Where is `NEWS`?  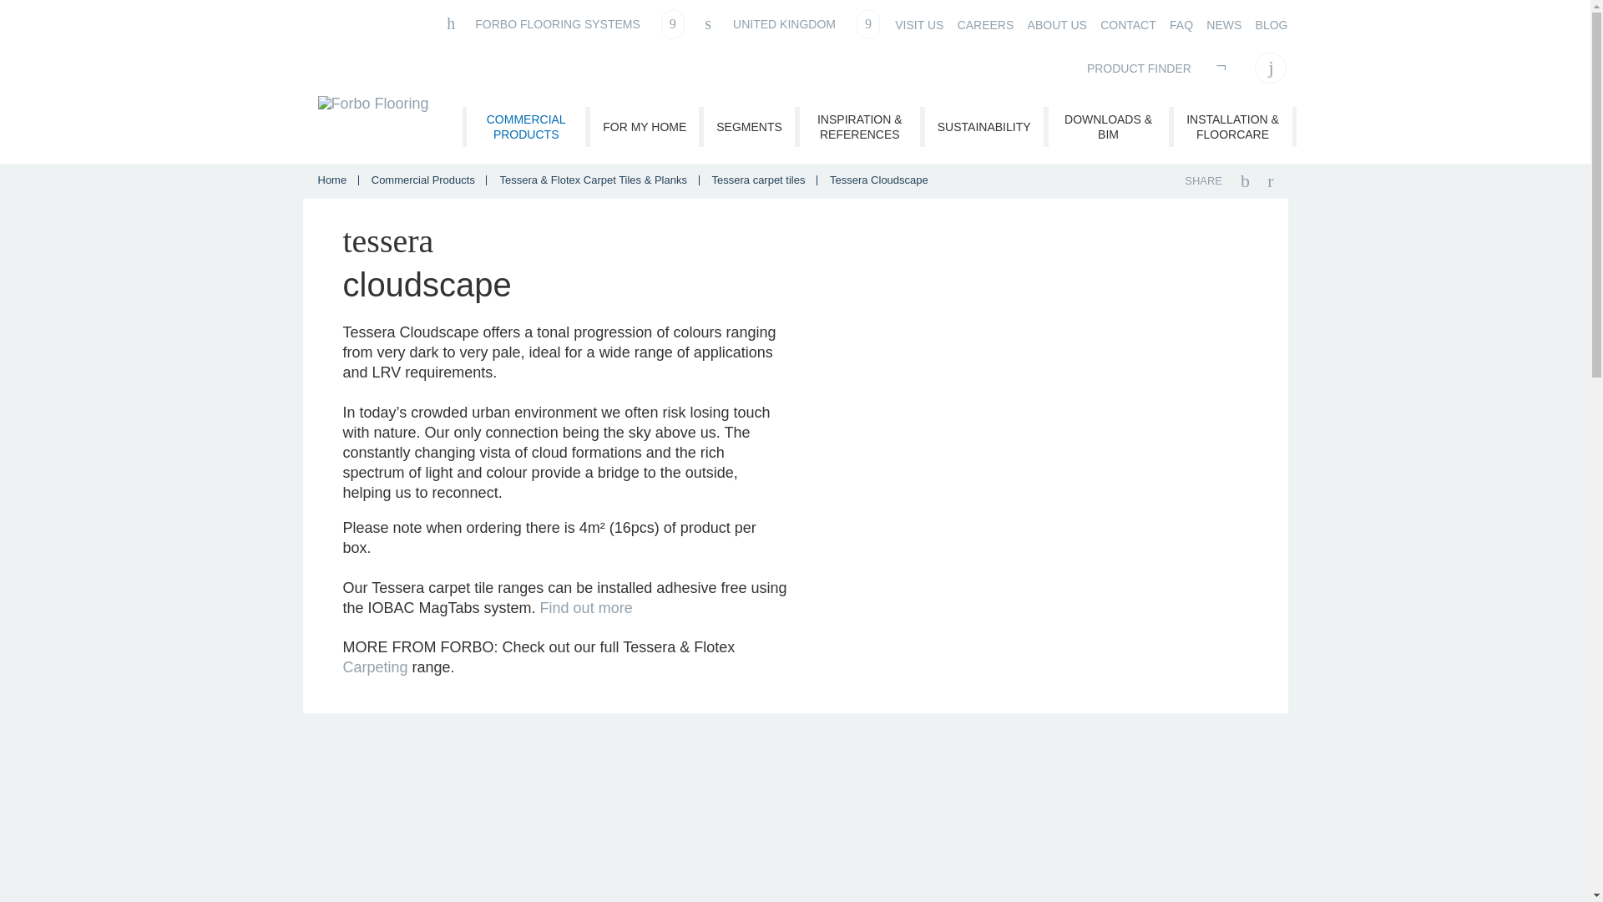 NEWS is located at coordinates (1224, 25).